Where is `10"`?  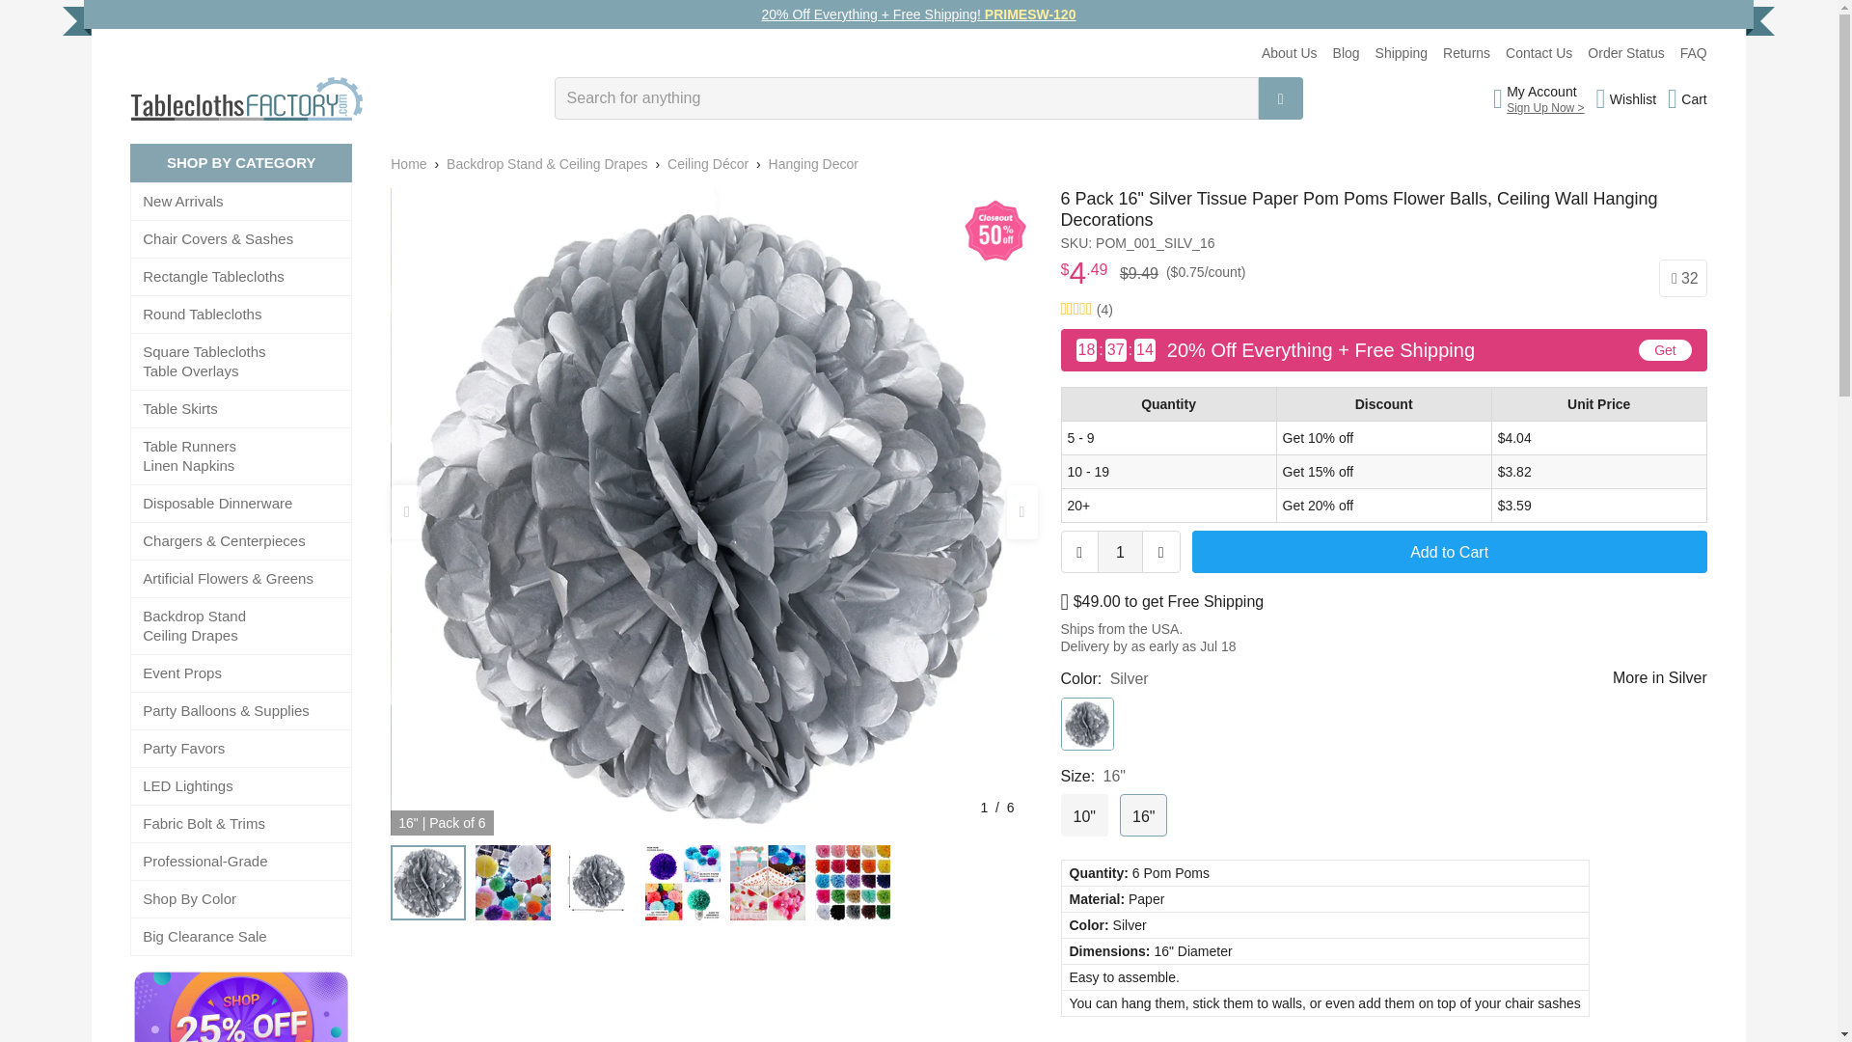
10" is located at coordinates (1084, 814).